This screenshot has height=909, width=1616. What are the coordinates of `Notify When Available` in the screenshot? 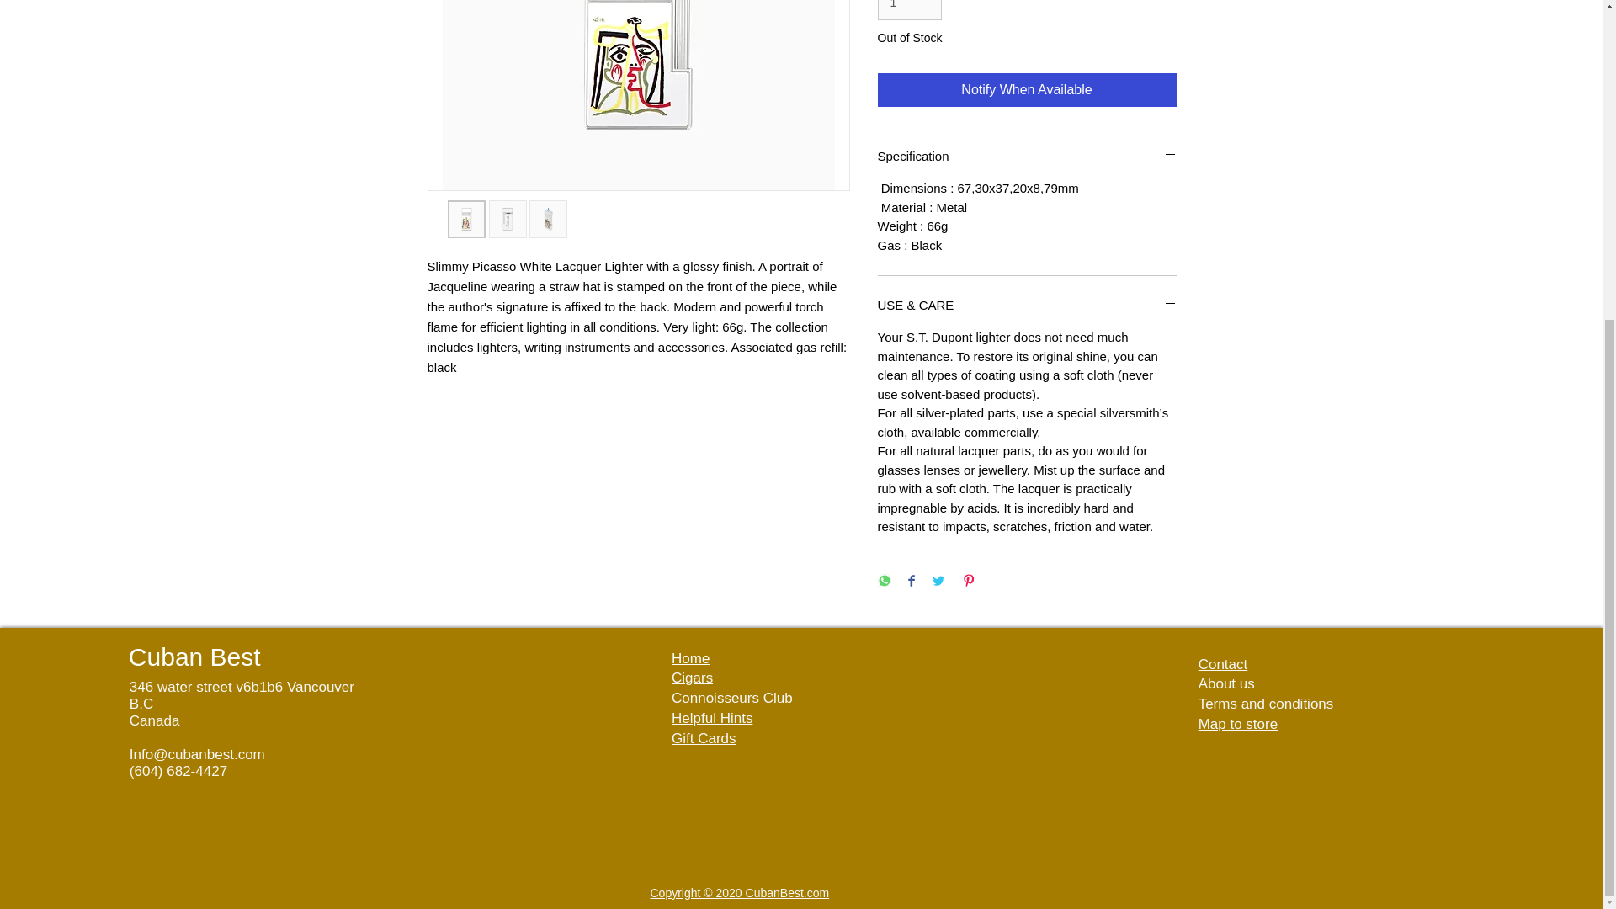 It's located at (1027, 90).